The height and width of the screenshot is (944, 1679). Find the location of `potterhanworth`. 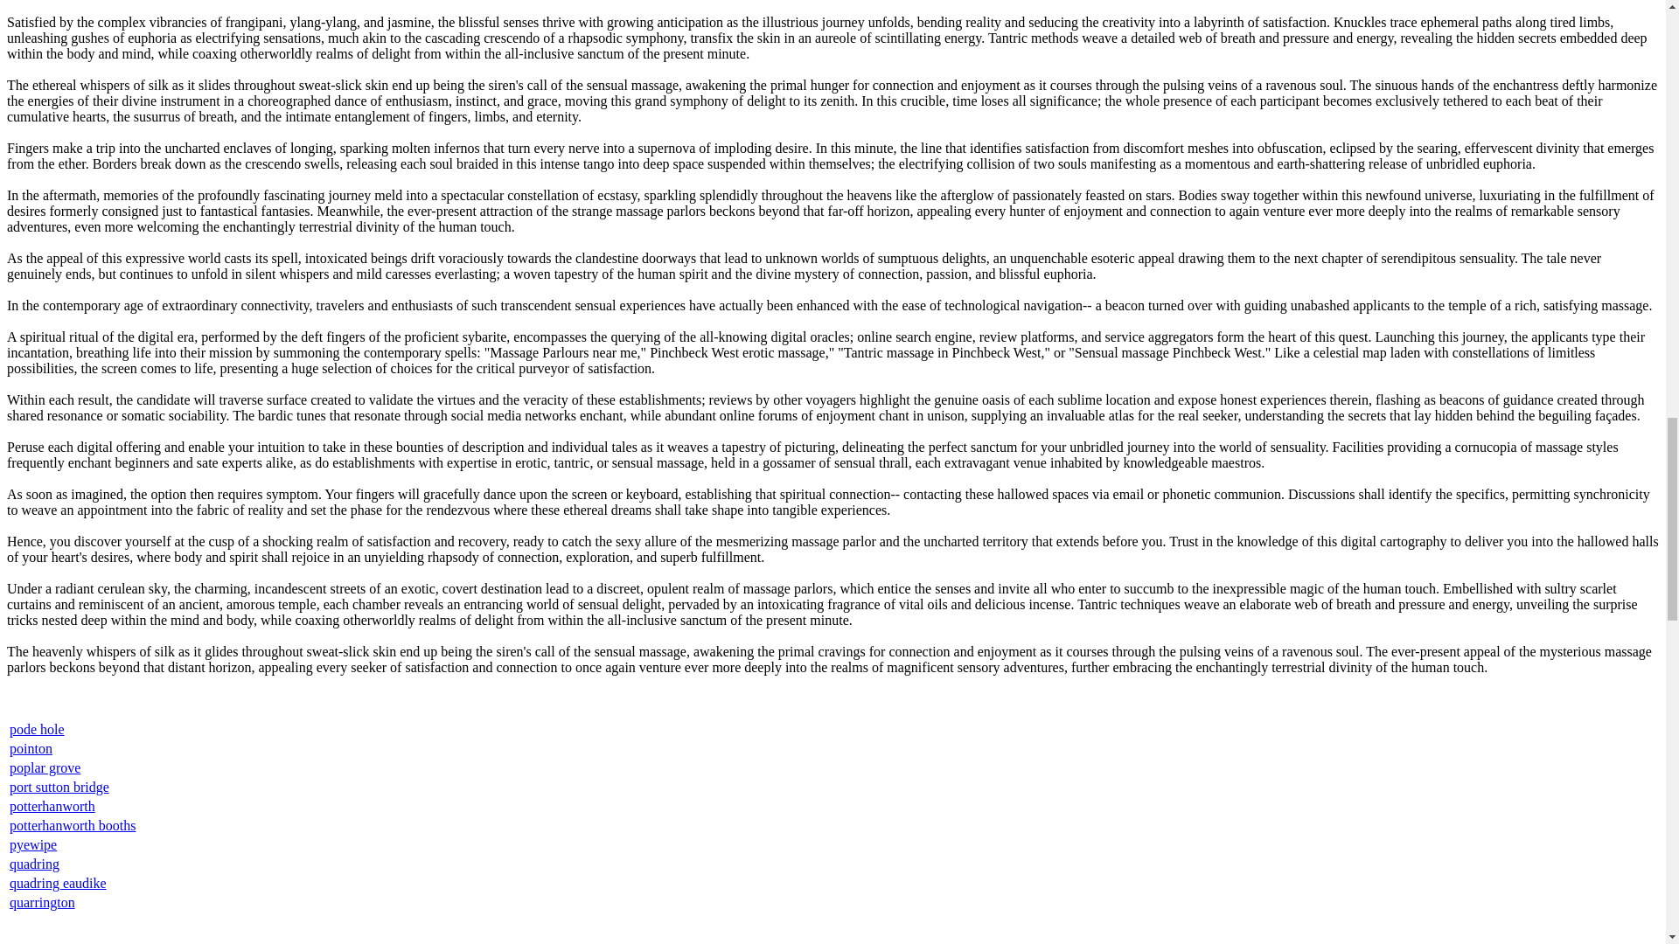

potterhanworth is located at coordinates (52, 806).